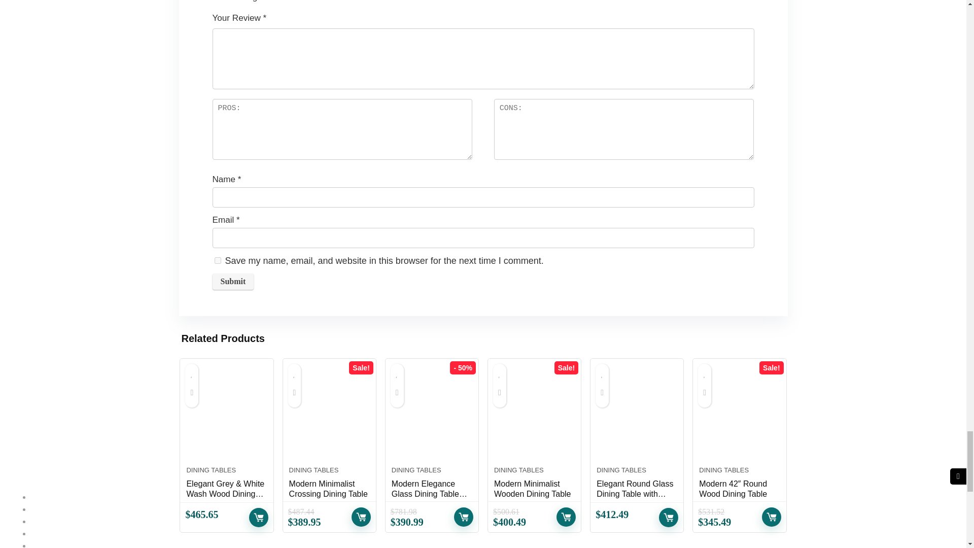  What do you see at coordinates (330, 418) in the screenshot?
I see `Modern Minimalist Crossing Dining Table` at bounding box center [330, 418].